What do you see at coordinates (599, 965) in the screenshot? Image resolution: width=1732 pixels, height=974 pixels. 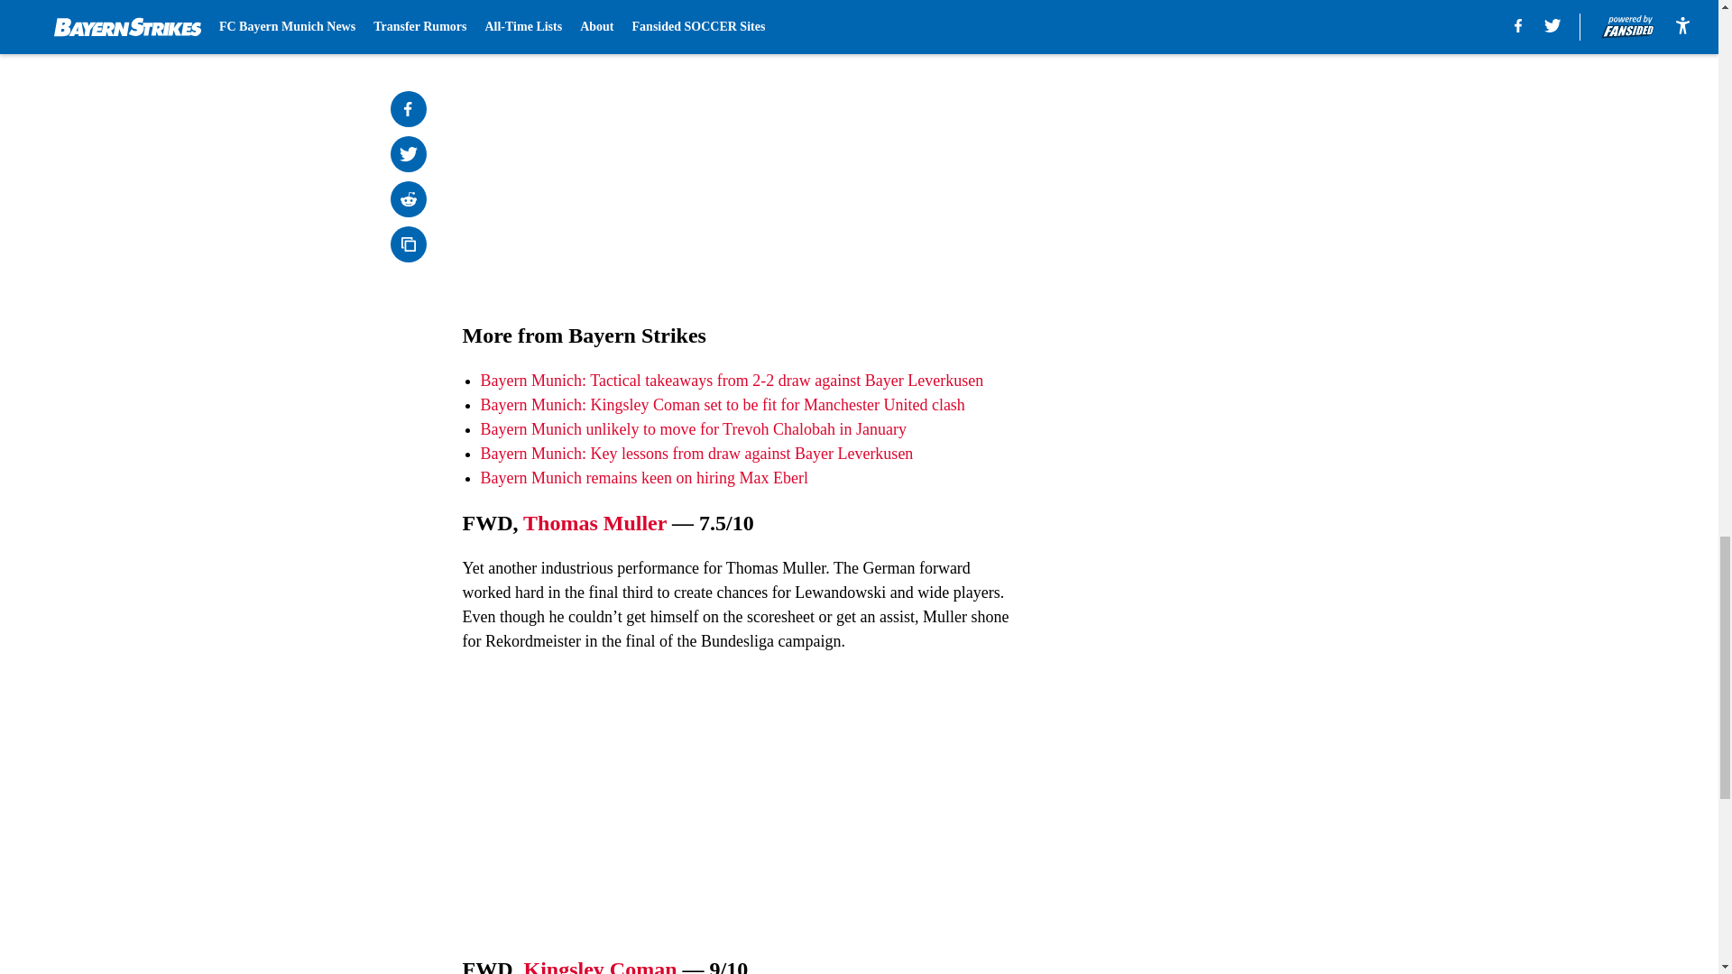 I see `Kingsley Coman` at bounding box center [599, 965].